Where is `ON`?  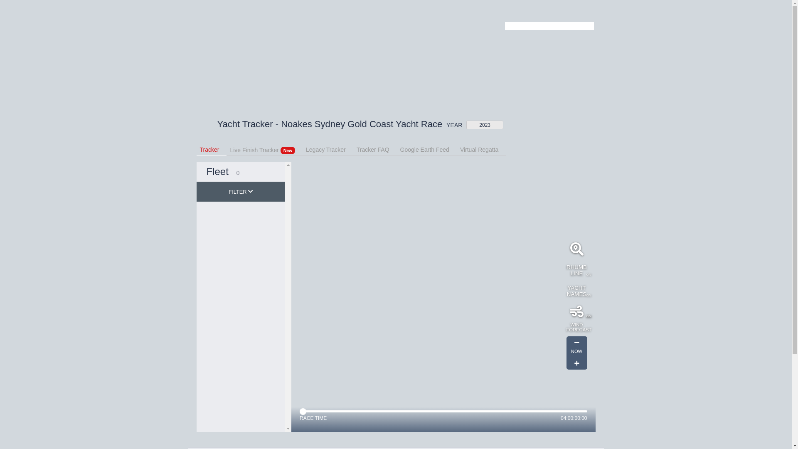 ON is located at coordinates (576, 312).